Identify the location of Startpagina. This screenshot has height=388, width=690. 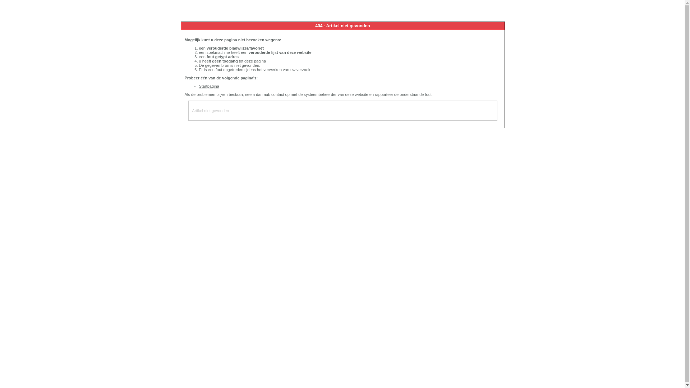
(209, 86).